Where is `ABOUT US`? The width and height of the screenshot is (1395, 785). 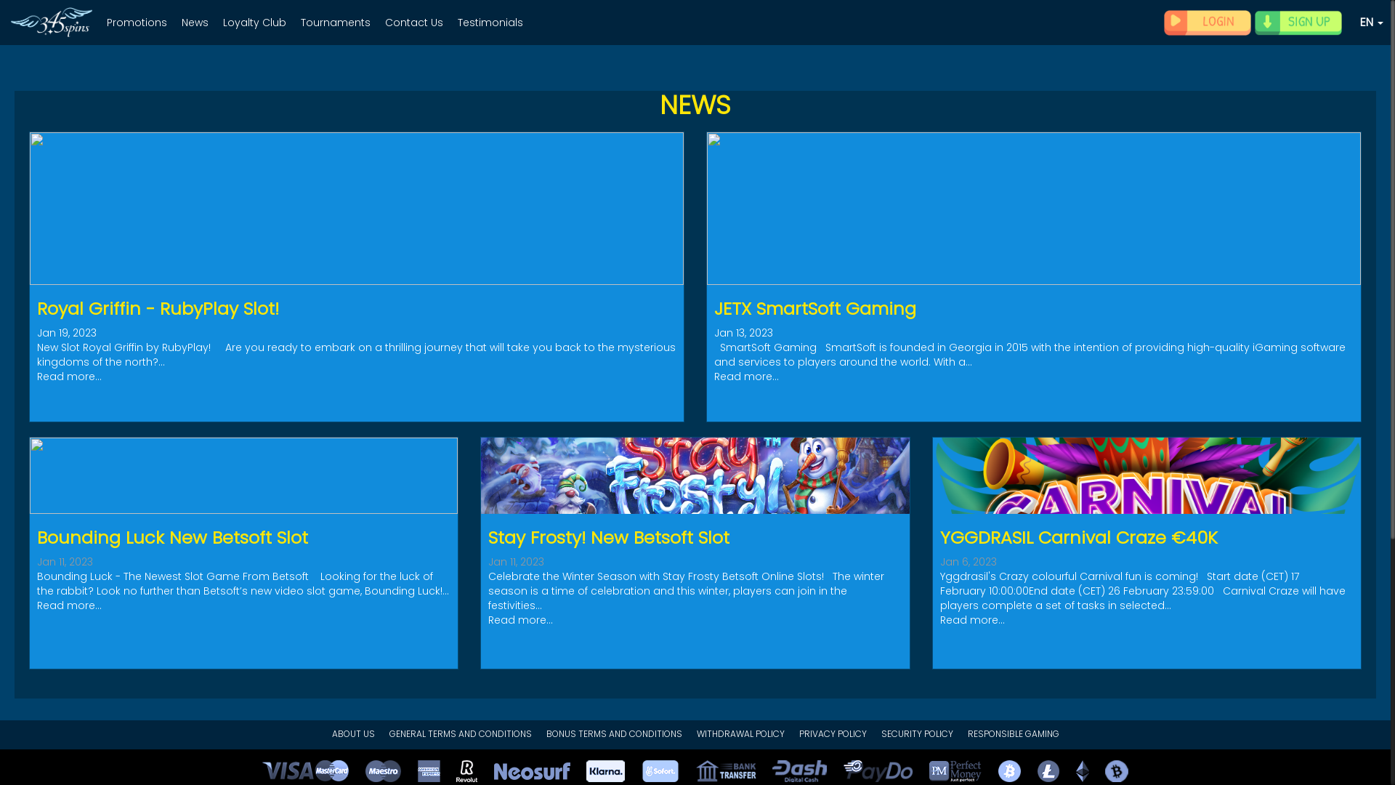
ABOUT US is located at coordinates (353, 733).